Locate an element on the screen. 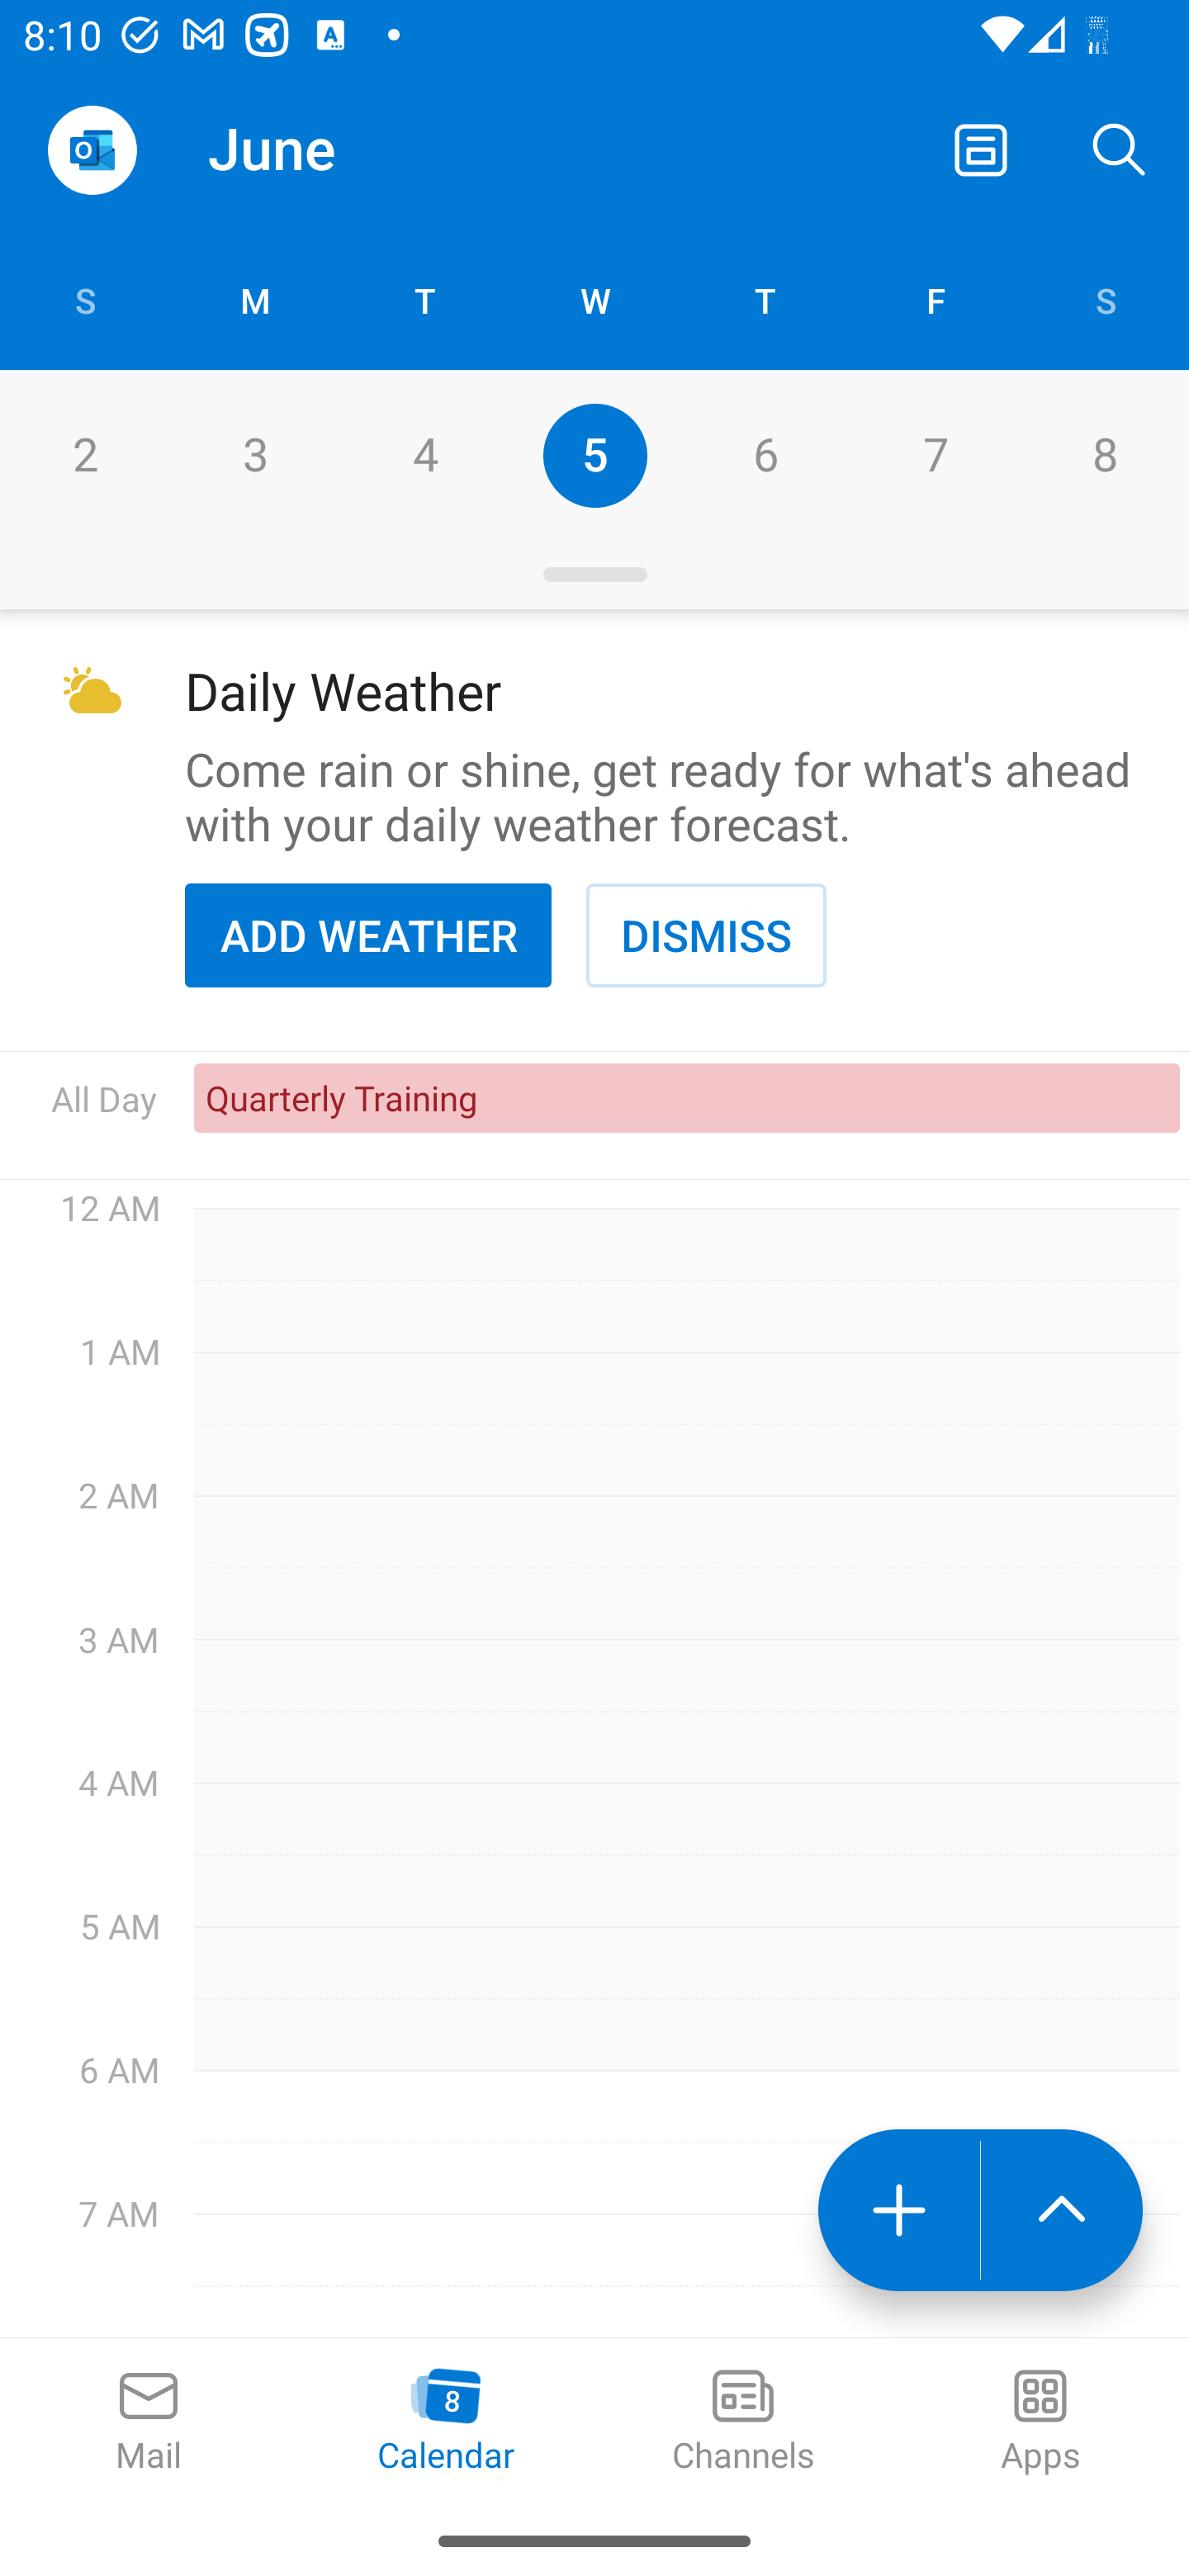 This screenshot has width=1189, height=2576. 5 Wednesday, June 5, Selected is located at coordinates (594, 456).